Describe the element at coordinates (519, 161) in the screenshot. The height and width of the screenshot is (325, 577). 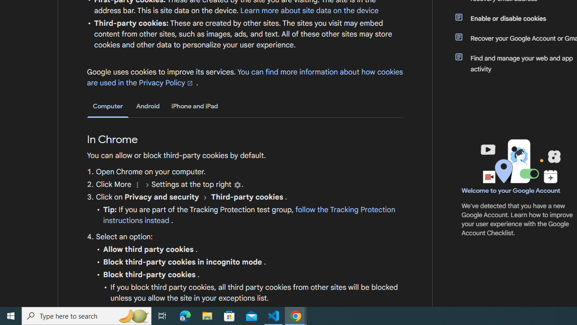
I see `Learning Center home page image` at that location.